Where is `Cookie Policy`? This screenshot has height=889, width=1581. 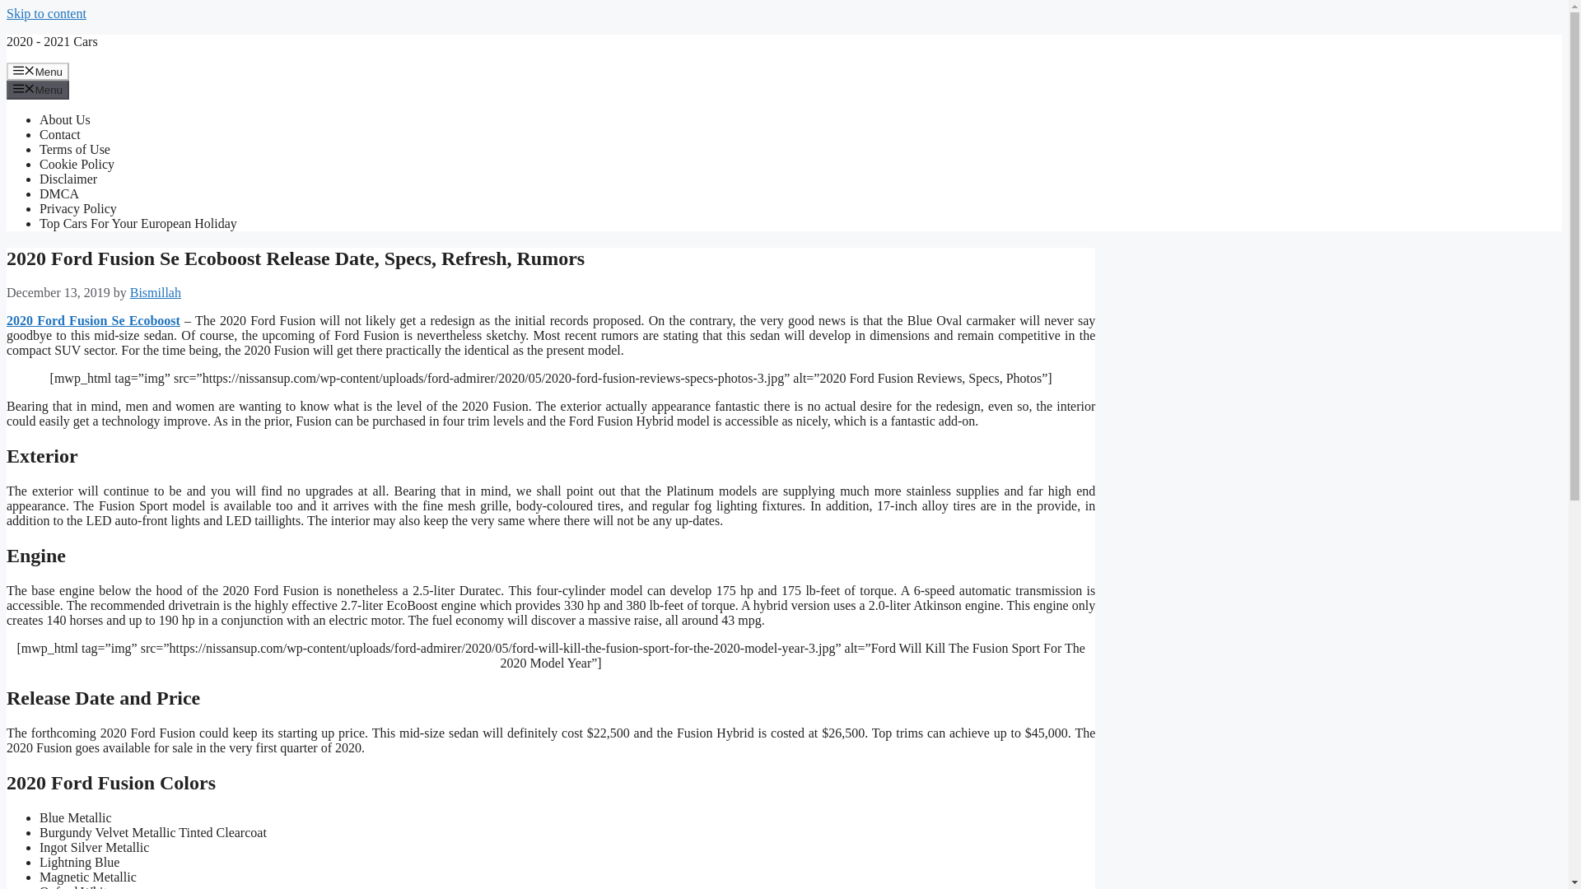
Cookie Policy is located at coordinates (77, 165).